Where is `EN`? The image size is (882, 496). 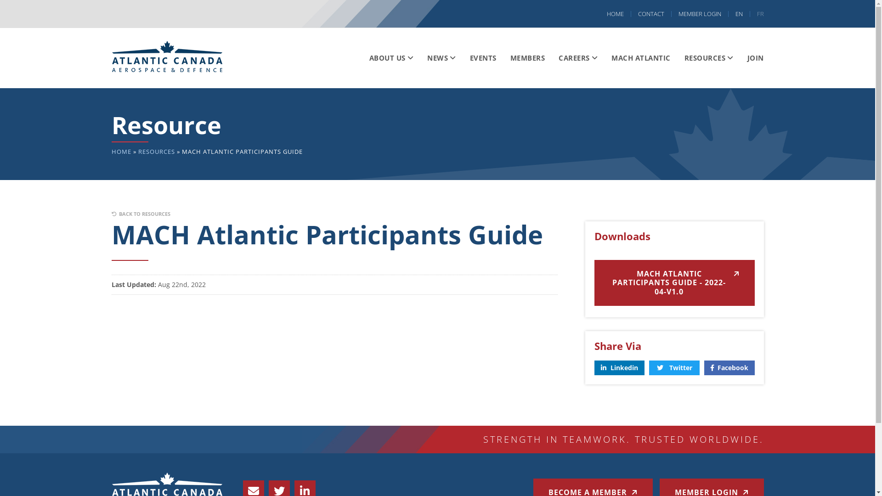 EN is located at coordinates (740, 14).